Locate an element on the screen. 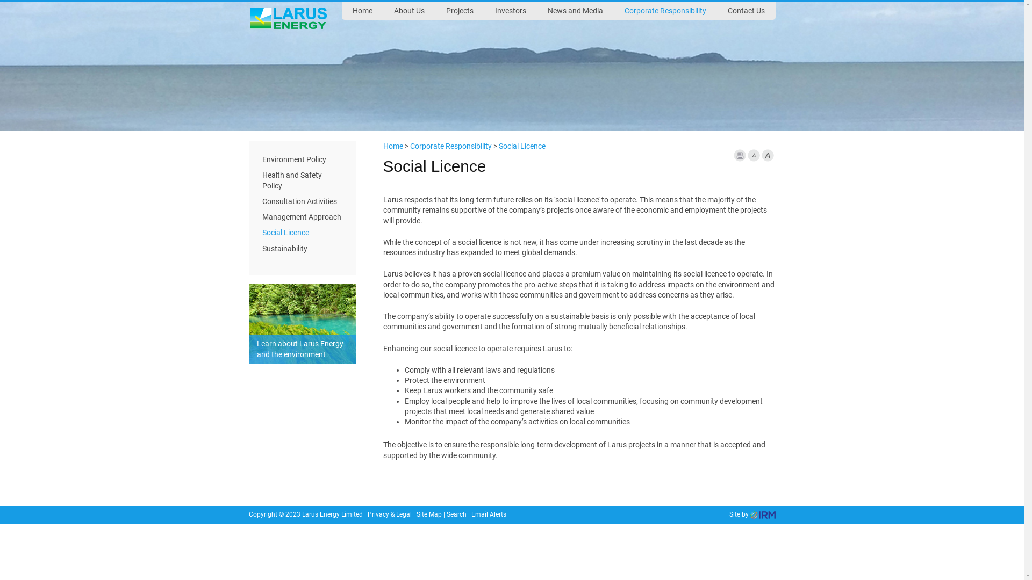 The height and width of the screenshot is (580, 1032). Font Smaller is located at coordinates (754, 156).